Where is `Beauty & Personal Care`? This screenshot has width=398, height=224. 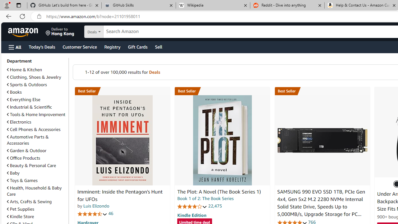 Beauty & Personal Care is located at coordinates (36, 166).